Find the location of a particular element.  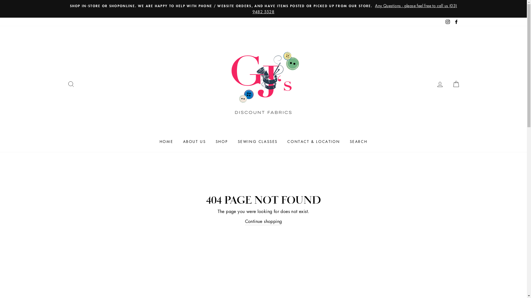

Continue shopping is located at coordinates (264, 222).